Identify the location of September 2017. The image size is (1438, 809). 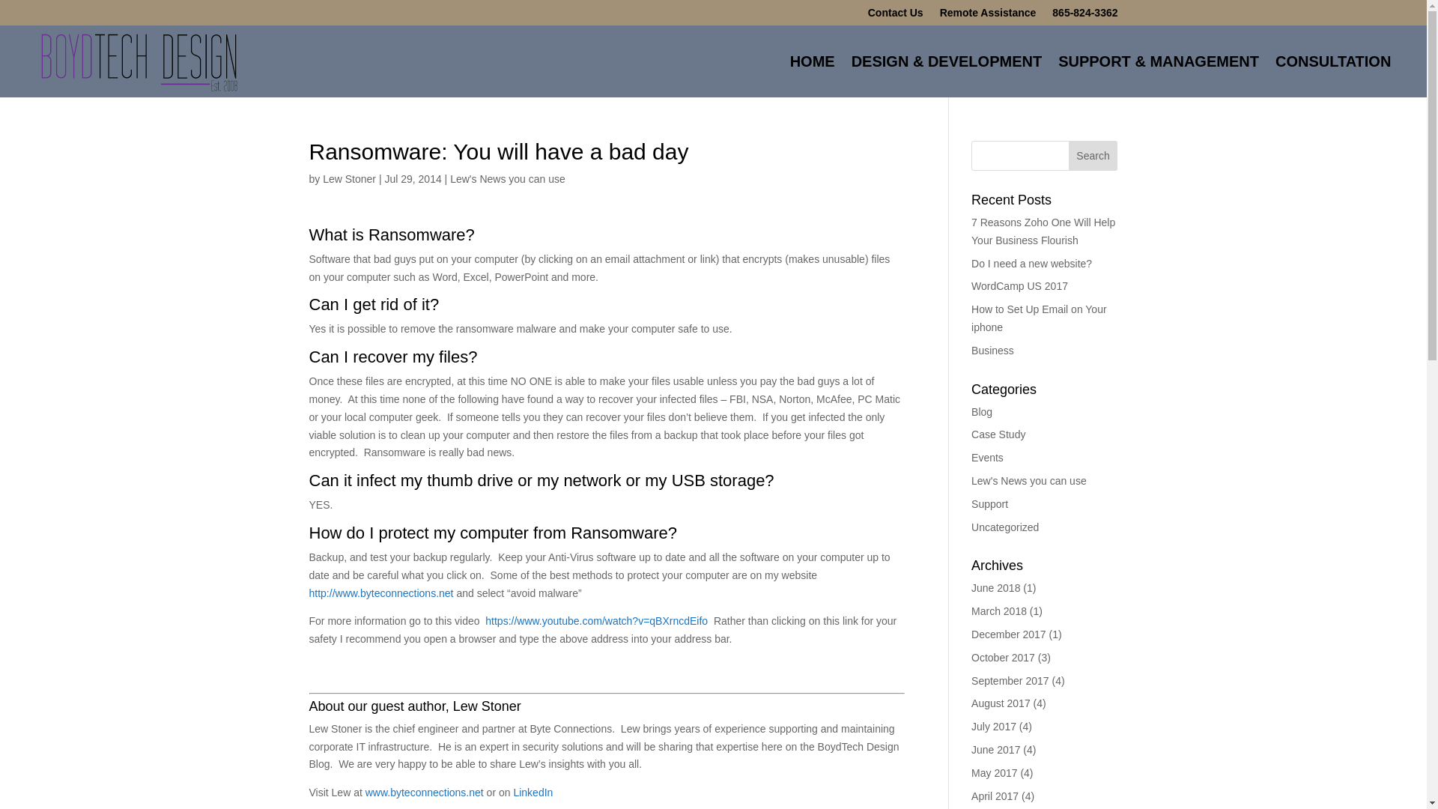
(1010, 680).